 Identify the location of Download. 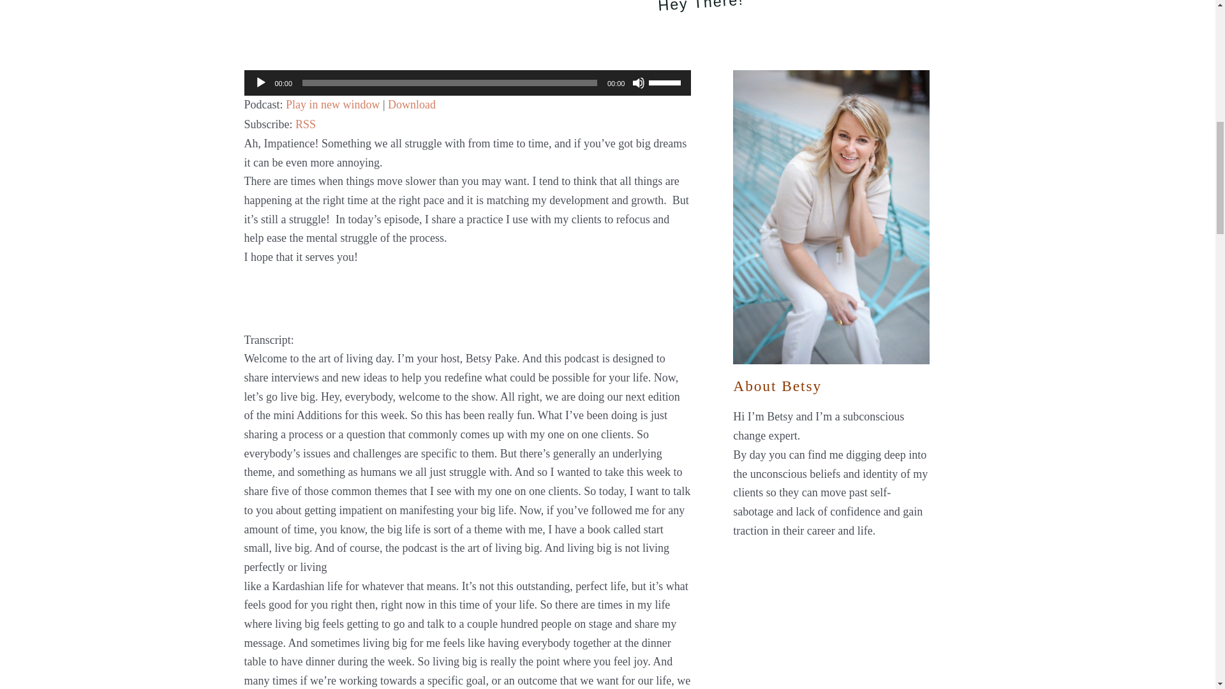
(412, 105).